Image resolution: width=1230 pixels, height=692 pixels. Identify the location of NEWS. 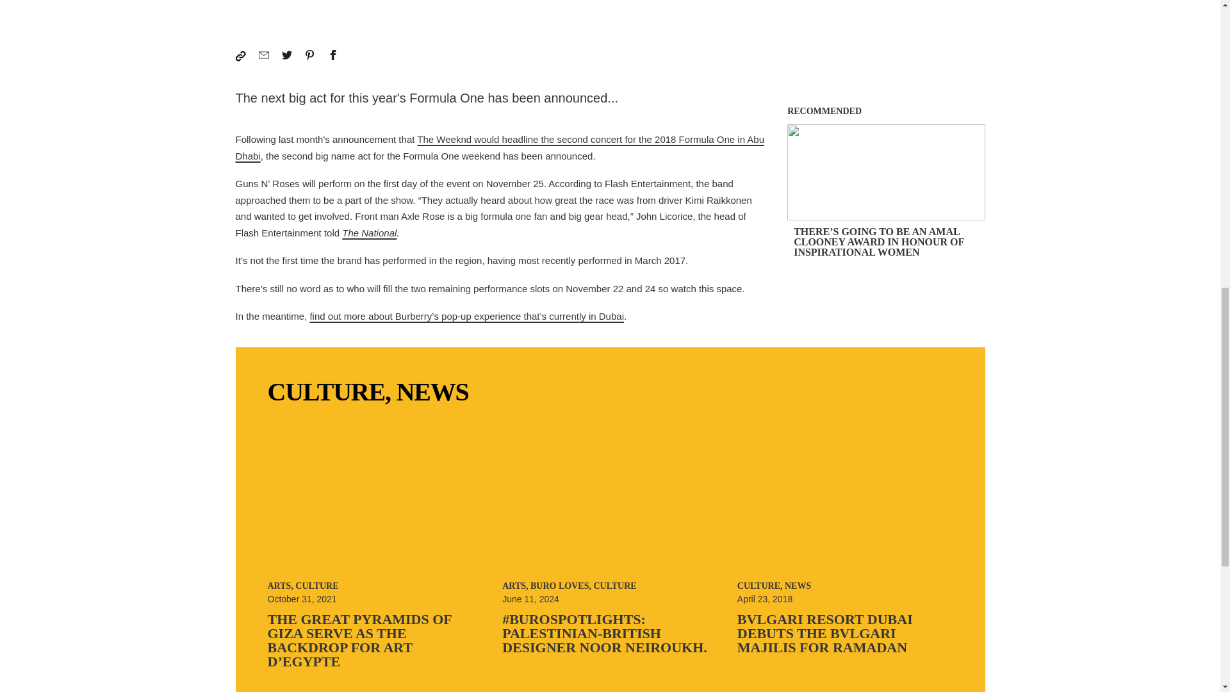
(432, 391).